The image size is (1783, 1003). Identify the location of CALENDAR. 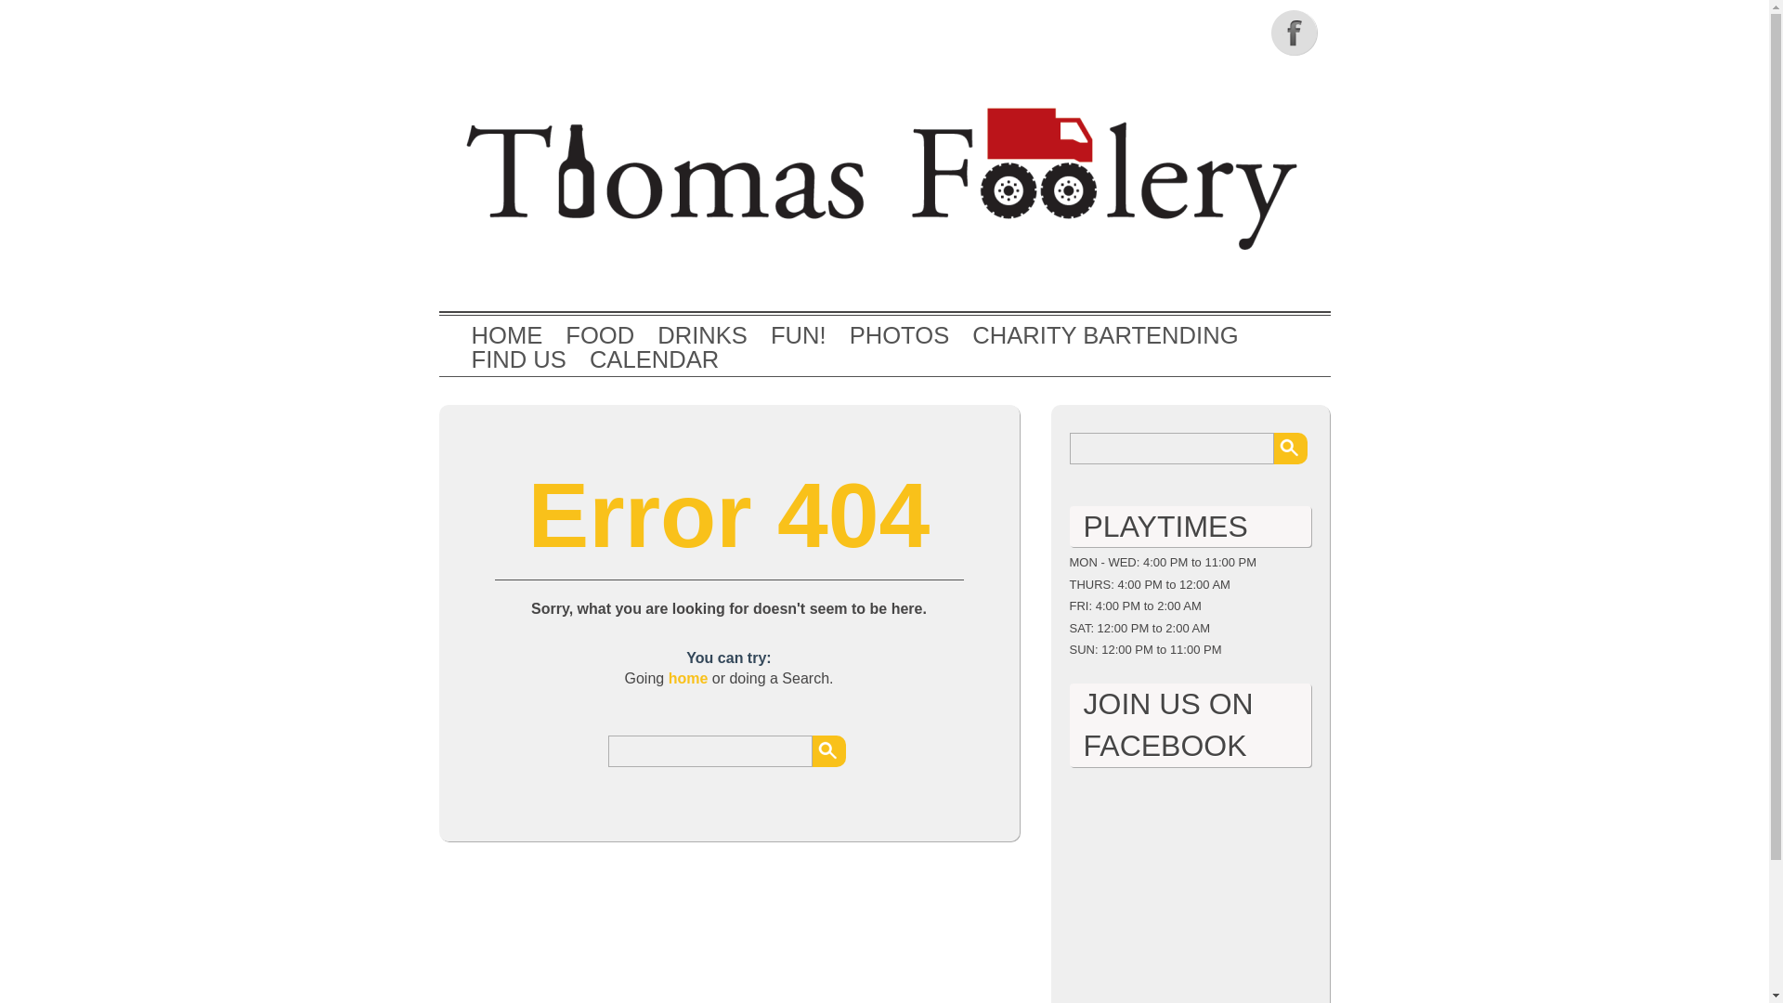
(654, 359).